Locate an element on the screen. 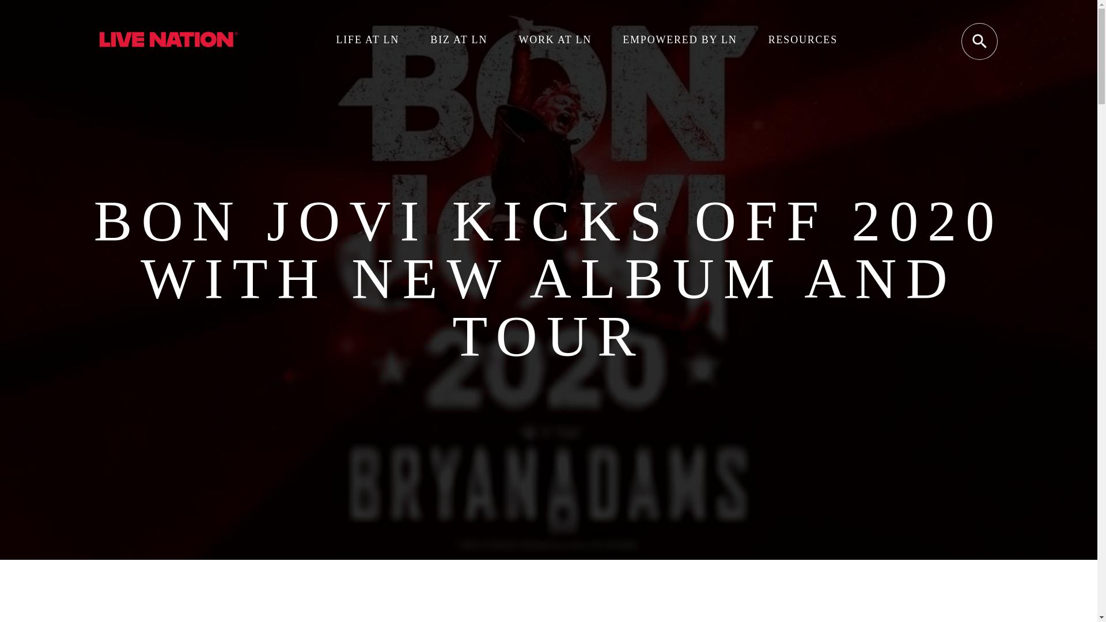 This screenshot has height=622, width=1106. WORK AT LN is located at coordinates (555, 39).